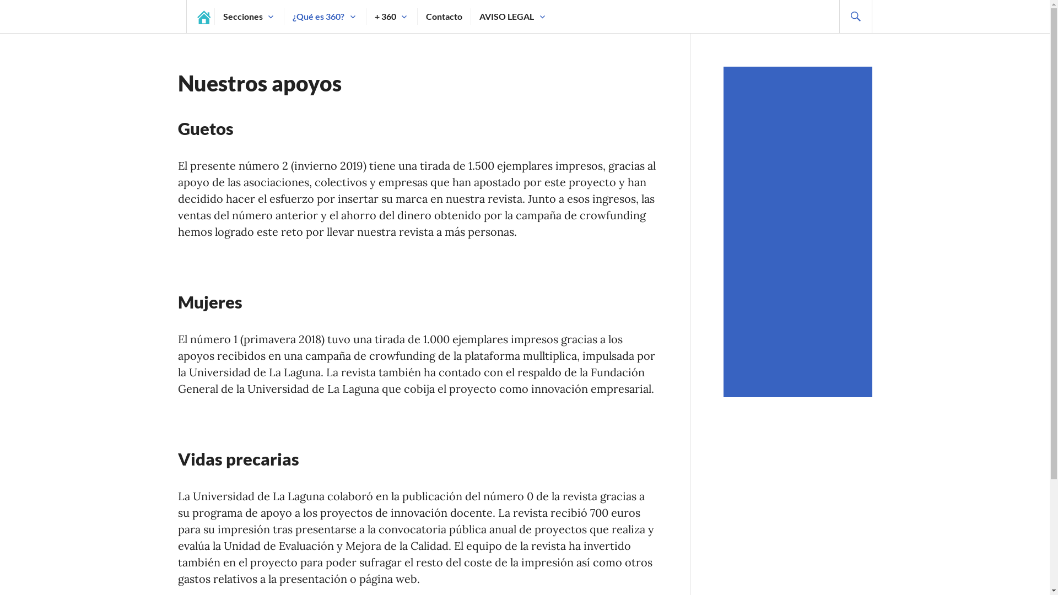 The height and width of the screenshot is (595, 1058). Describe the element at coordinates (506, 17) in the screenshot. I see `AVISO LEGAL` at that location.